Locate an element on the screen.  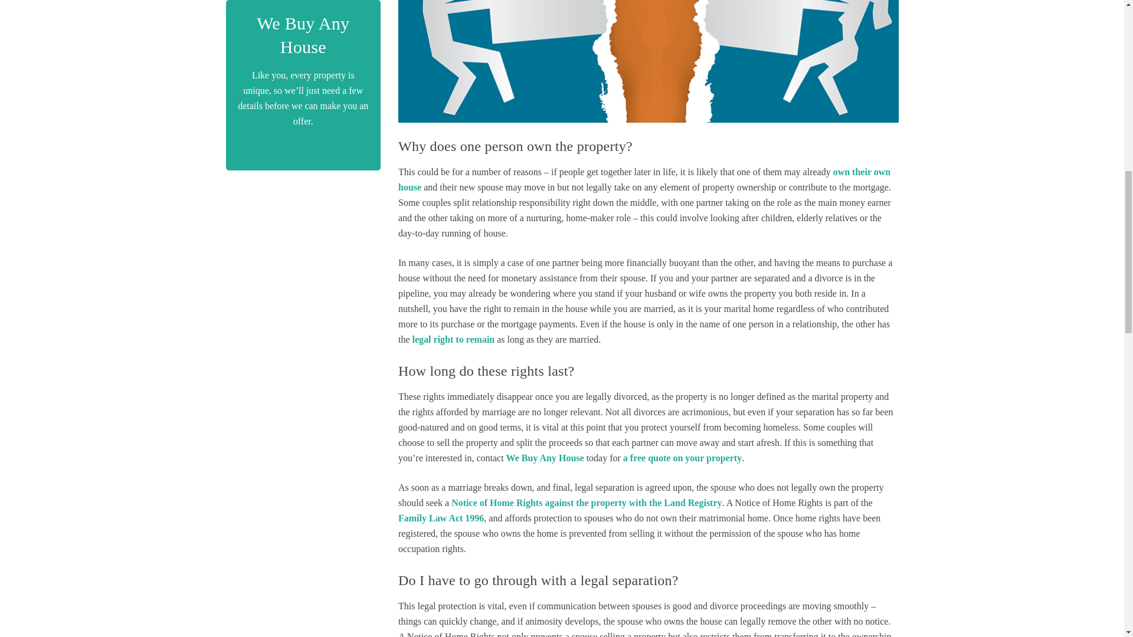
We Buy Any House is located at coordinates (545, 458).